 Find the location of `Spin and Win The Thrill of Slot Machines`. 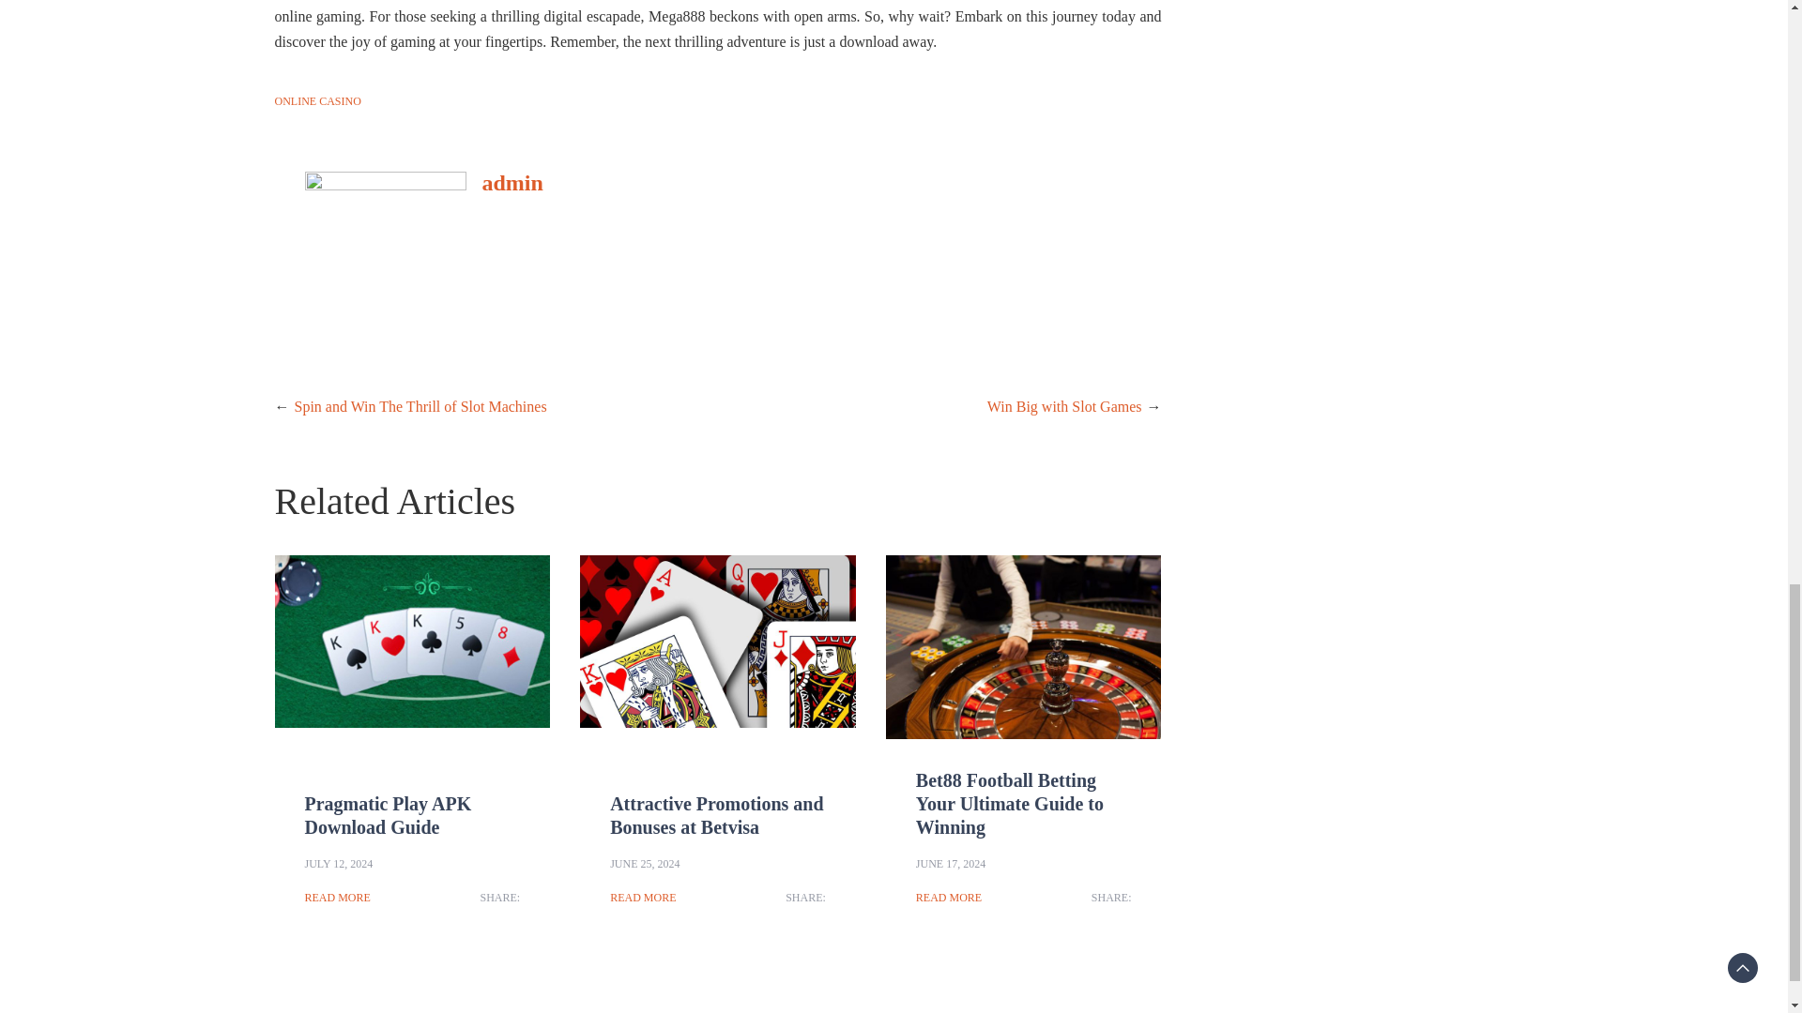

Spin and Win The Thrill of Slot Machines is located at coordinates (420, 406).